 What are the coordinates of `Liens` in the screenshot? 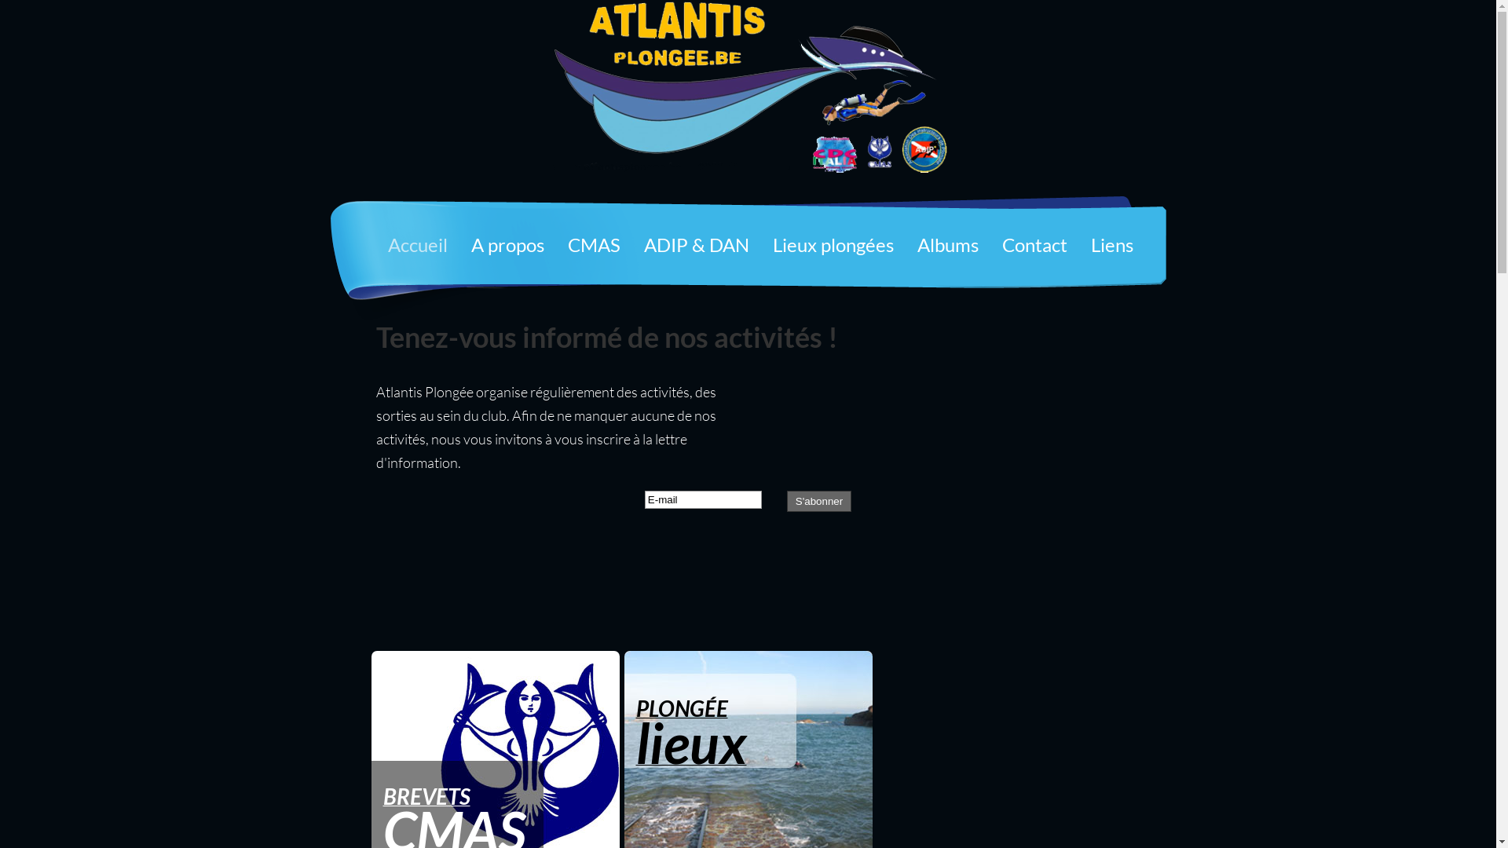 It's located at (1112, 250).